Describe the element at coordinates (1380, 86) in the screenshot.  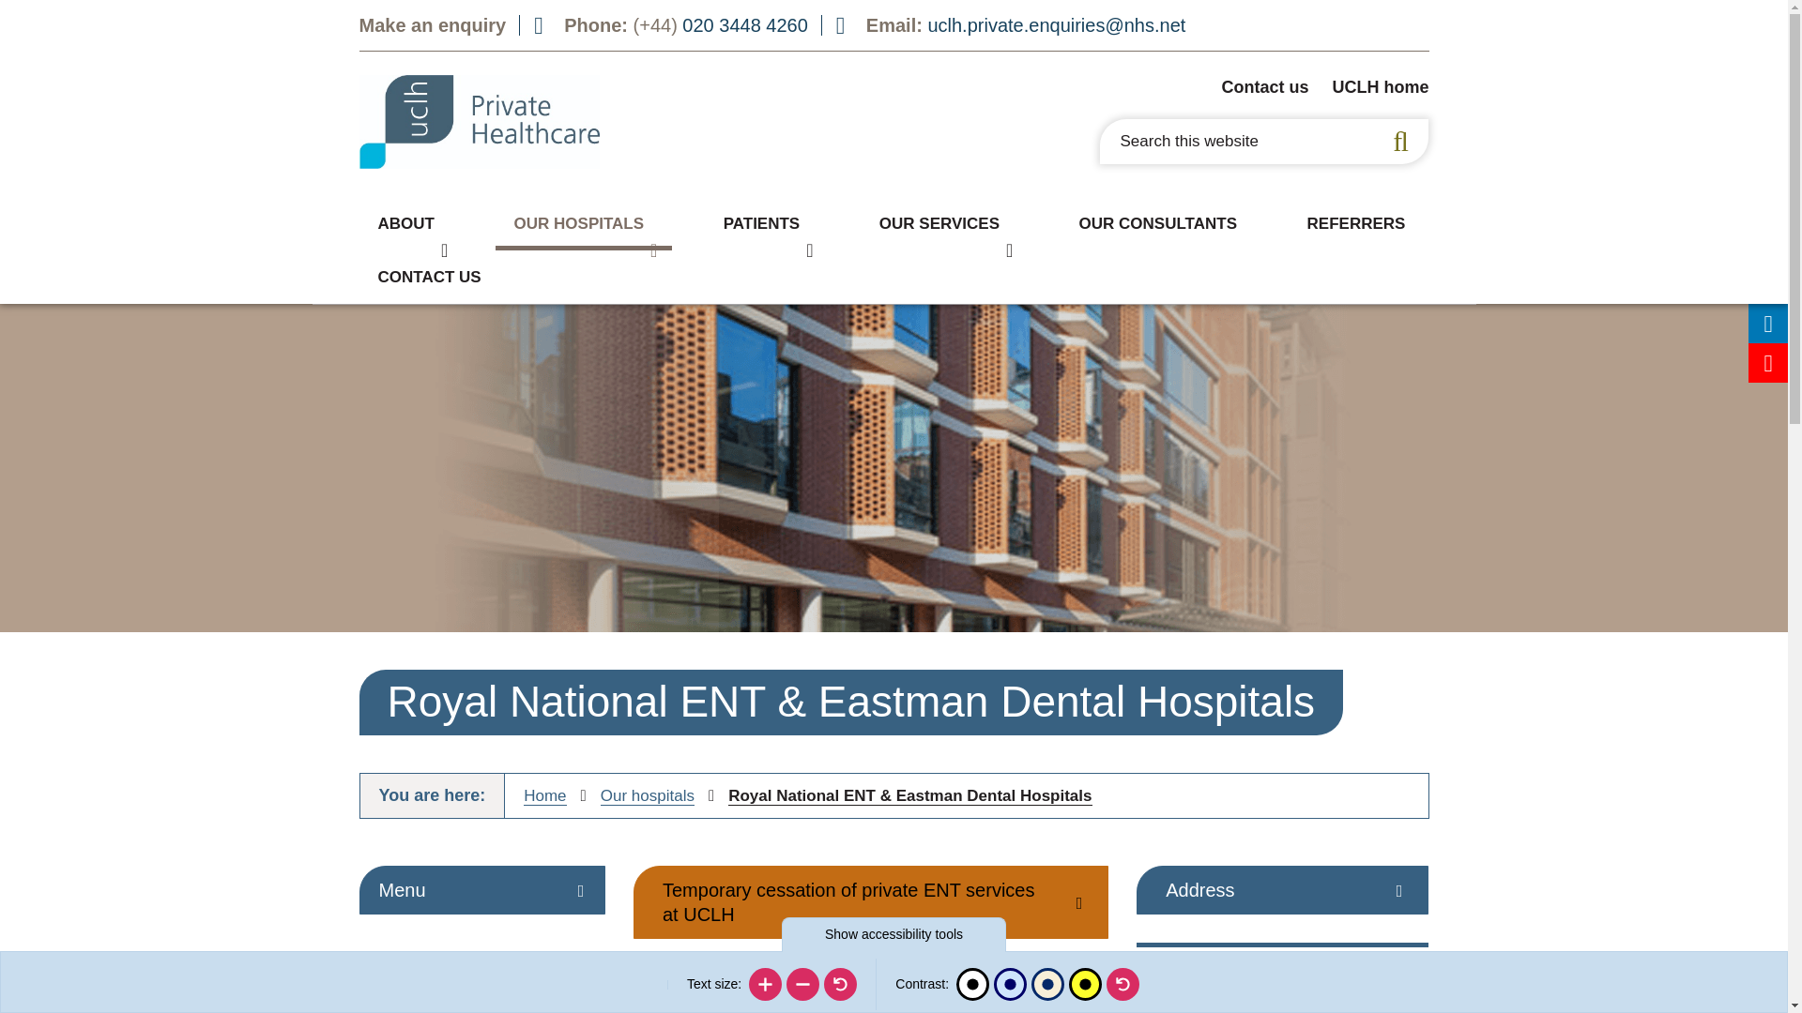
I see `UCLH home` at that location.